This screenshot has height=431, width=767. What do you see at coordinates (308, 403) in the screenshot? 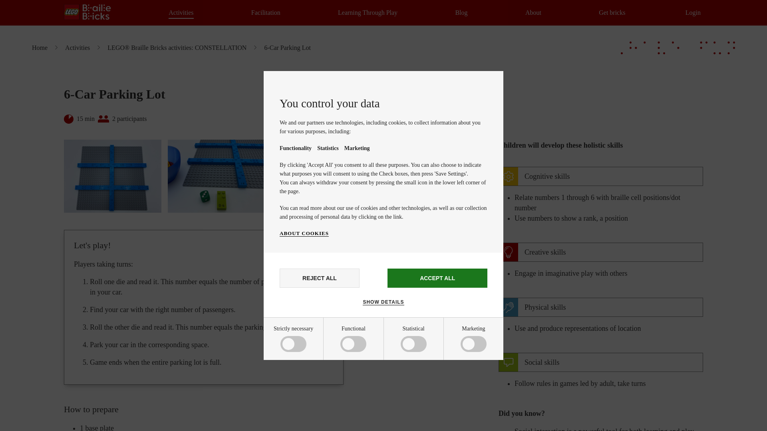
I see `Statistical` at bounding box center [308, 403].